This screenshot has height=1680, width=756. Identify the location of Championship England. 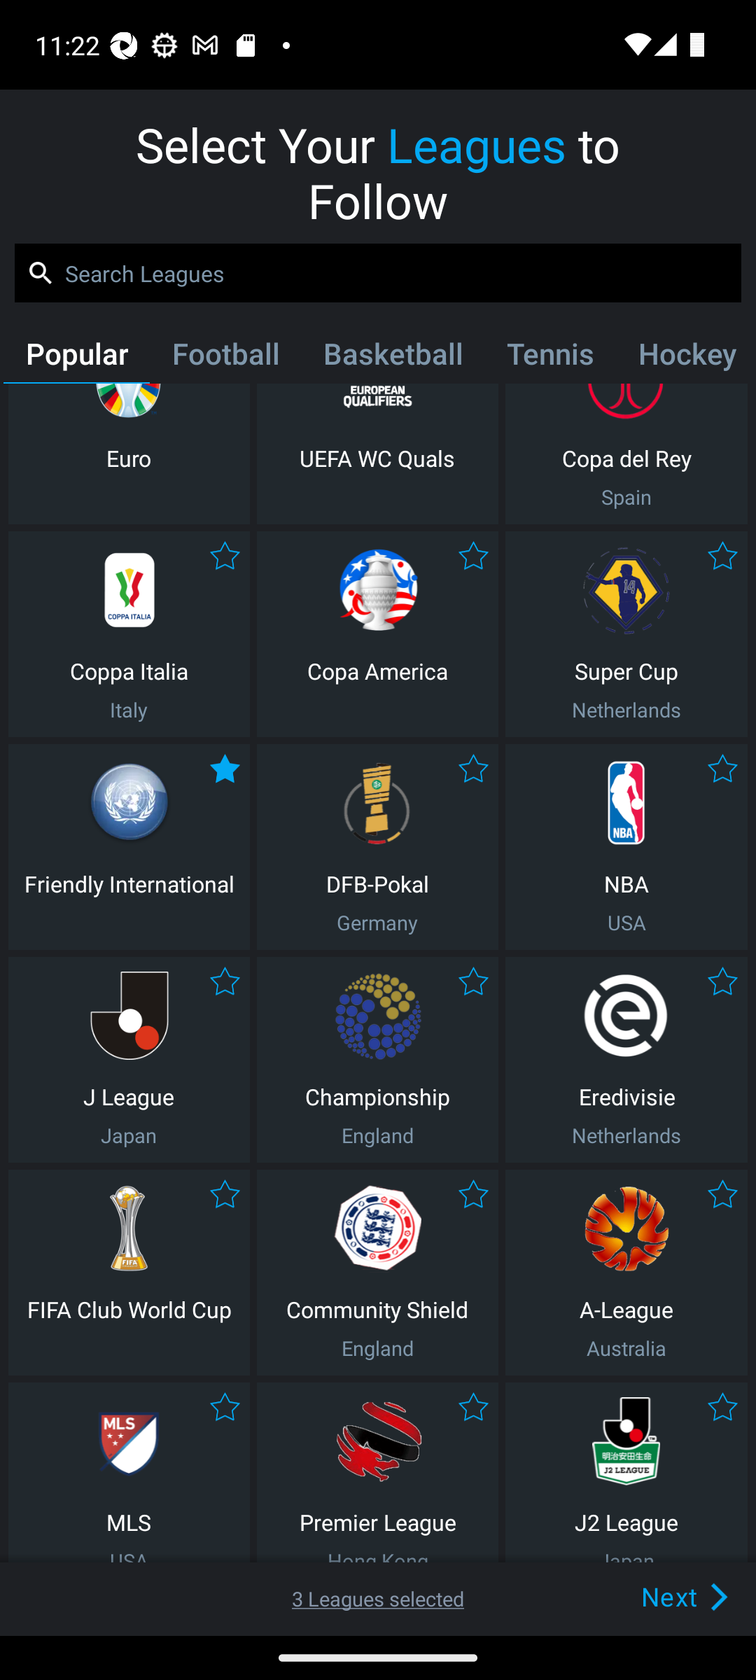
(377, 1060).